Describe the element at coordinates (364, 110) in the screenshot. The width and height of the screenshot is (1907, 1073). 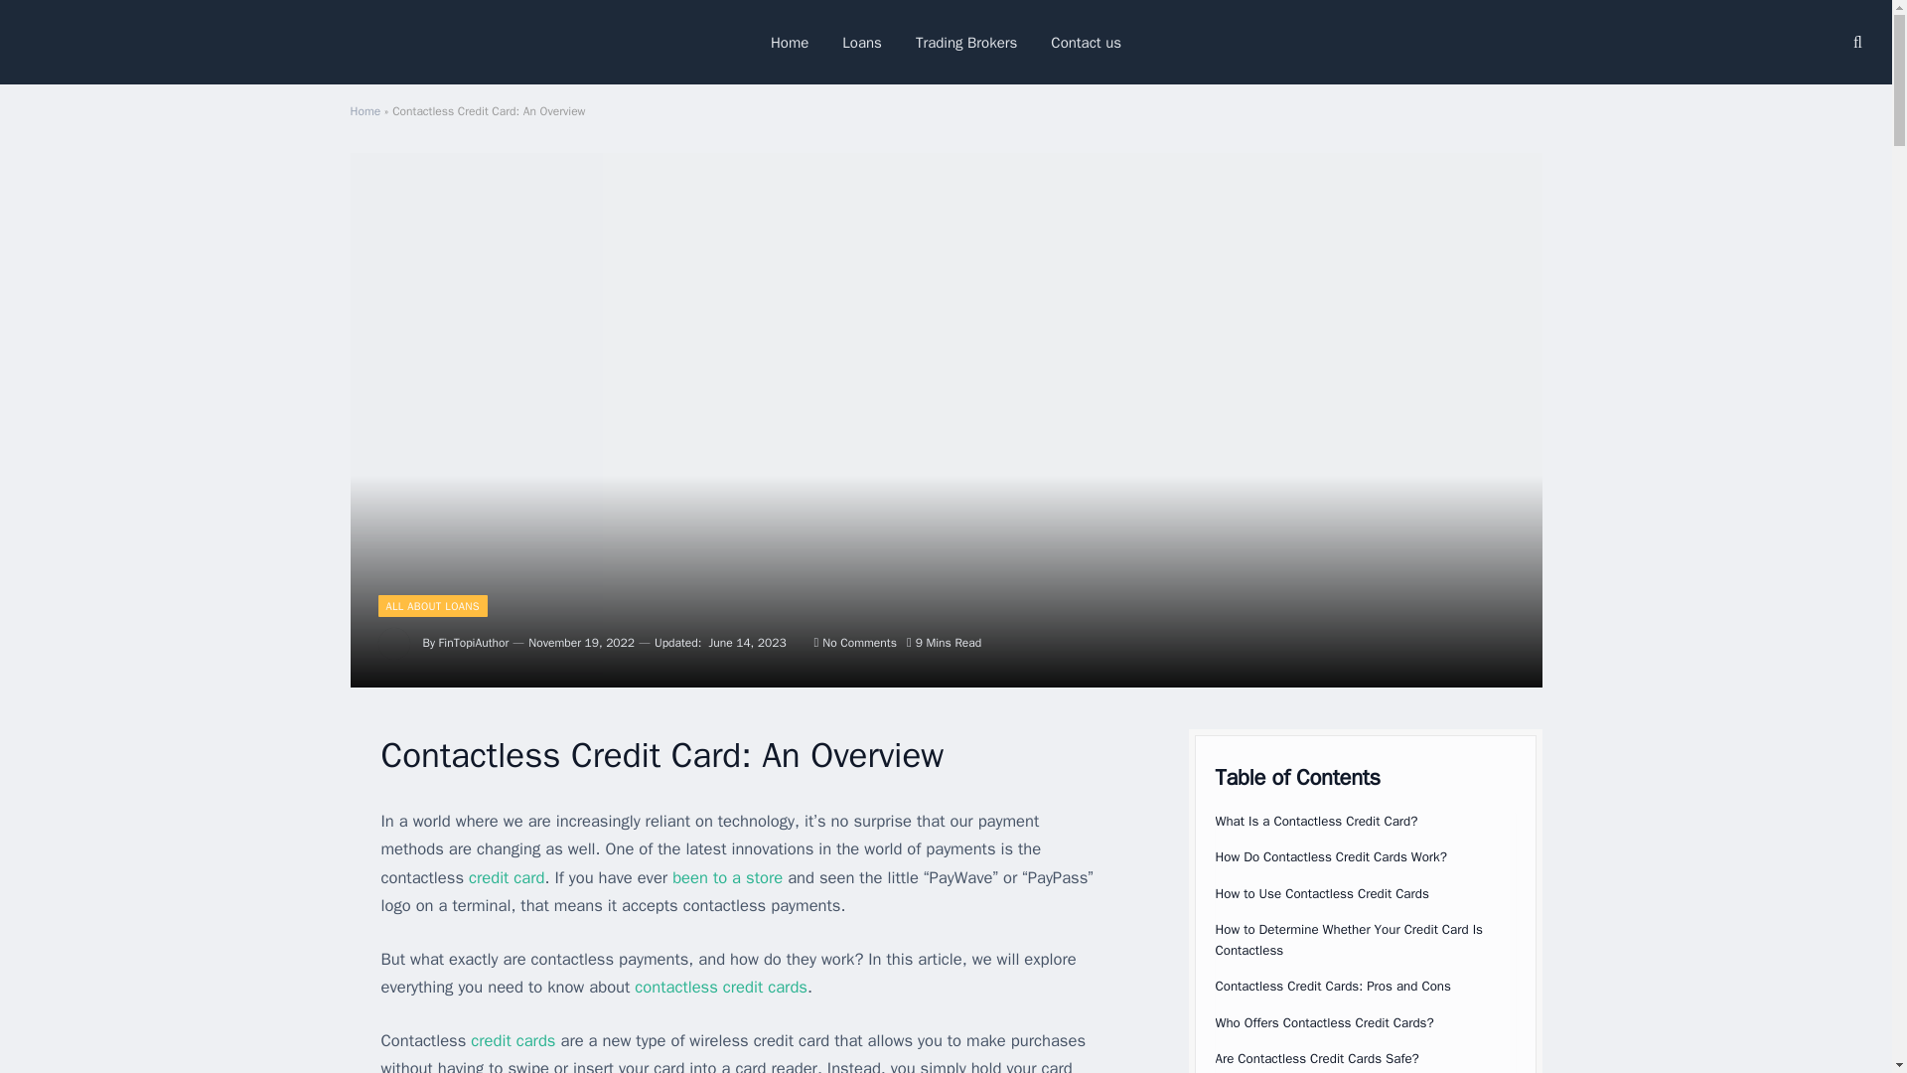
I see `Home` at that location.